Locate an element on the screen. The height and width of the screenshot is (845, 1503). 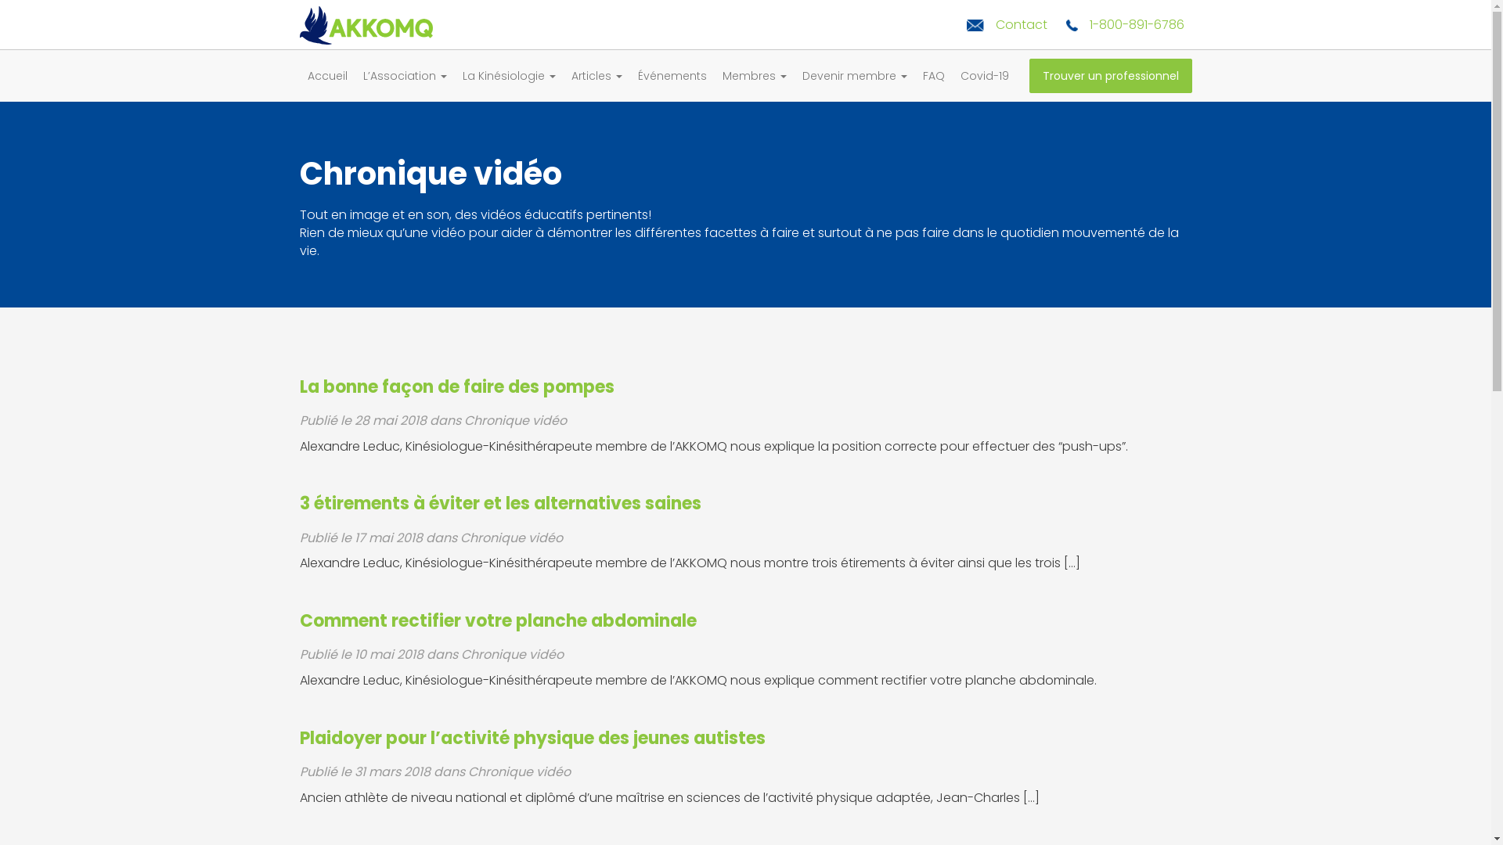
Devenir membre is located at coordinates (853, 76).